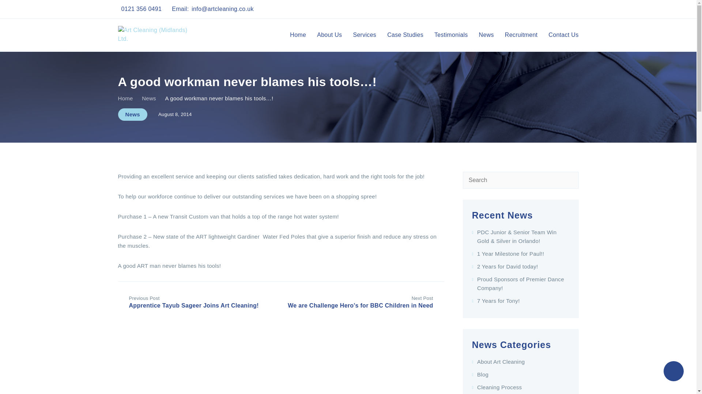  Describe the element at coordinates (365, 35) in the screenshot. I see `Services` at that location.